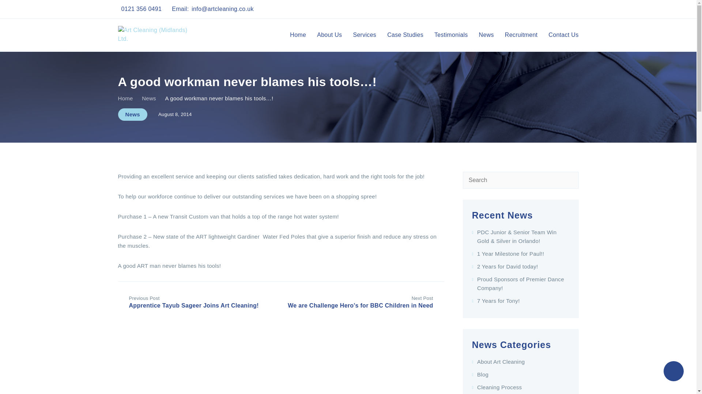  Describe the element at coordinates (365, 35) in the screenshot. I see `Services` at that location.